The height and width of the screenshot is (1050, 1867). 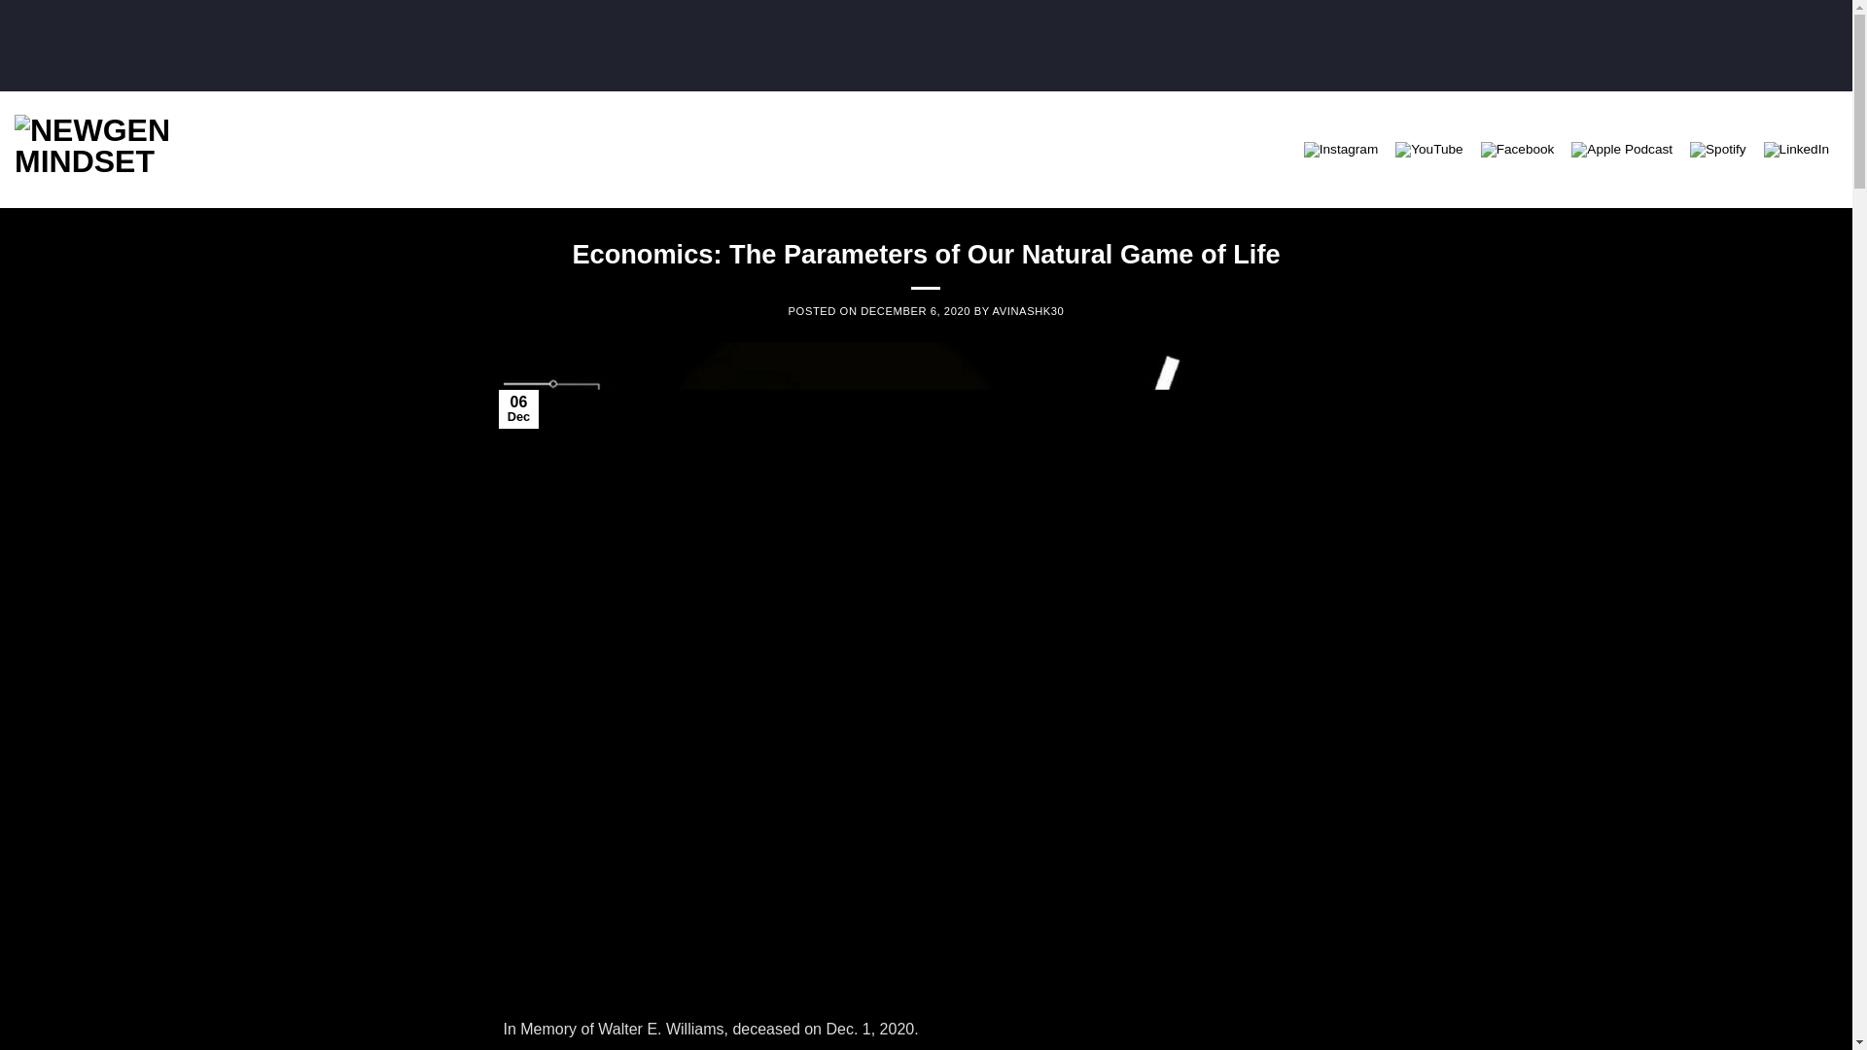 What do you see at coordinates (1428, 148) in the screenshot?
I see `YouTube` at bounding box center [1428, 148].